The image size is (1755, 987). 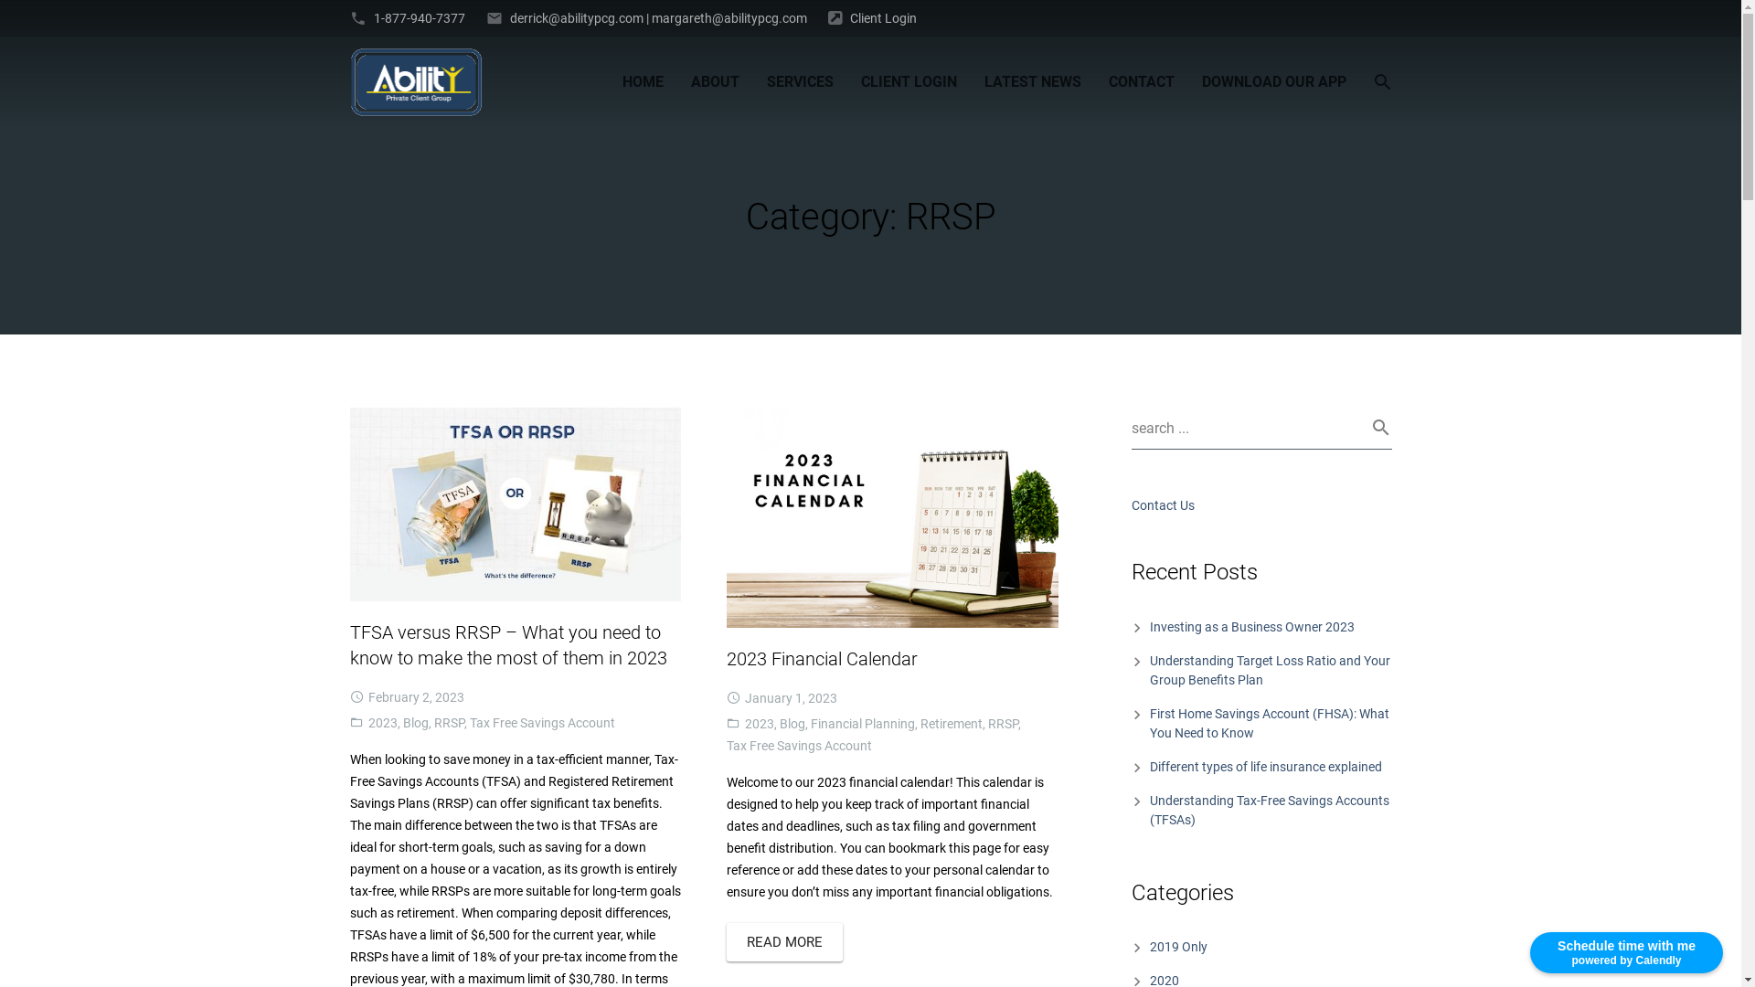 I want to click on derrick@abilitypcg.com, so click(x=577, y=18).